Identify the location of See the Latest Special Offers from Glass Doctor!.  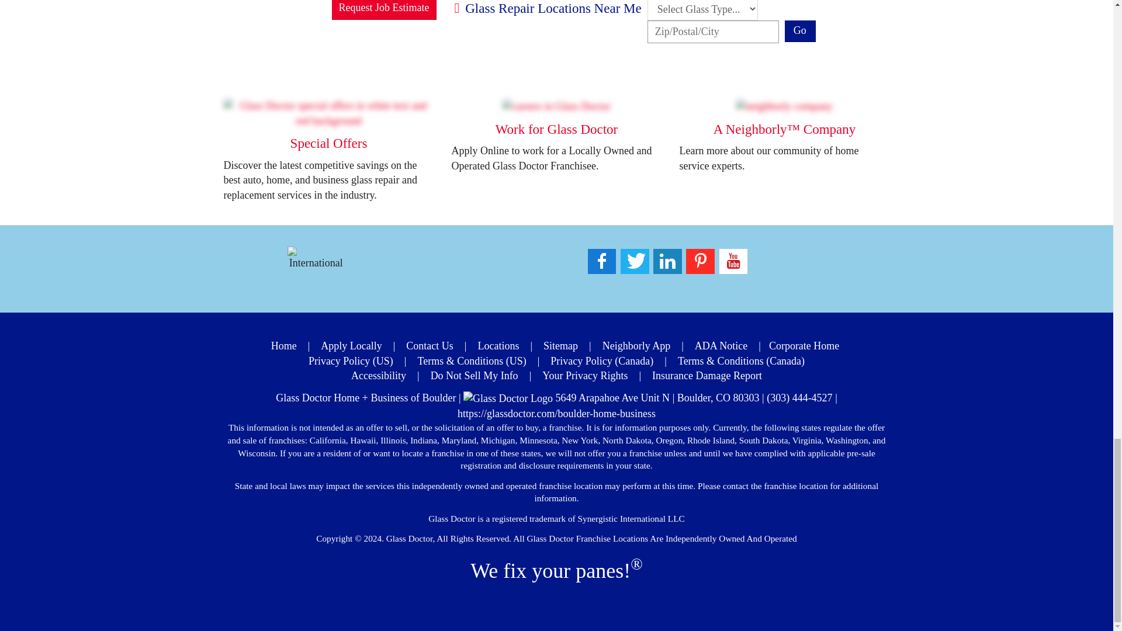
(328, 113).